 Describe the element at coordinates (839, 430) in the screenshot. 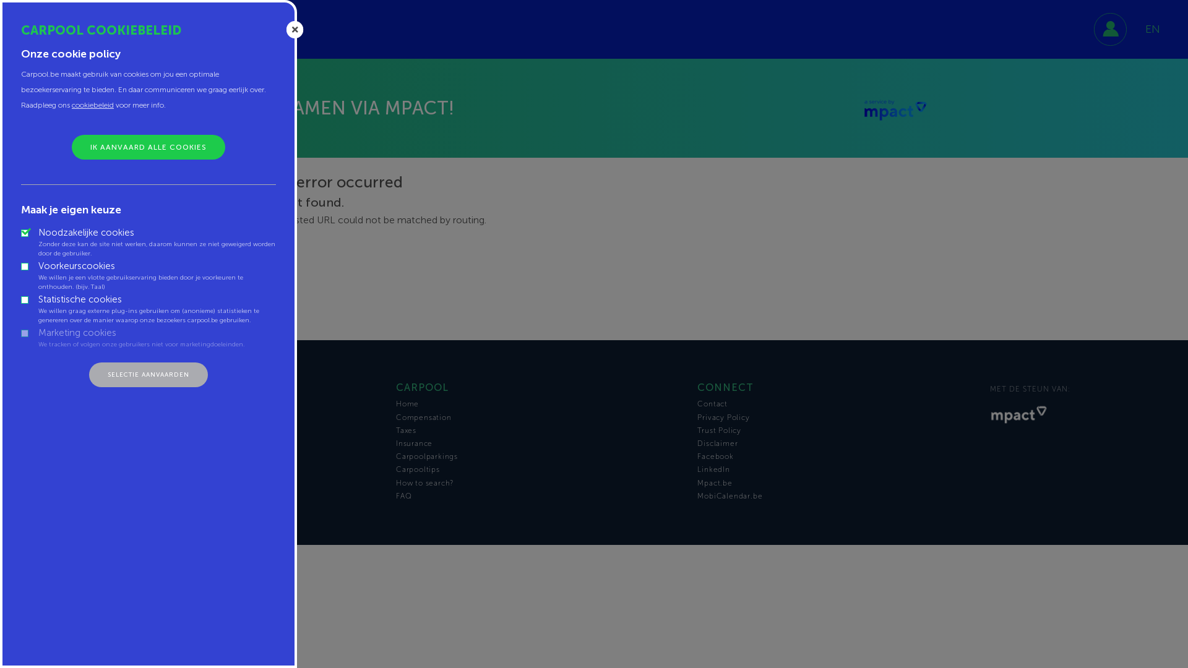

I see `Trust Policy` at that location.